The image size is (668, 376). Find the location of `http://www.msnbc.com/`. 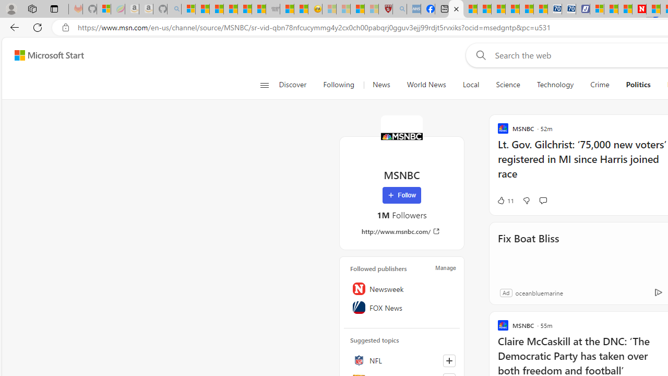

http://www.msnbc.com/ is located at coordinates (402, 231).